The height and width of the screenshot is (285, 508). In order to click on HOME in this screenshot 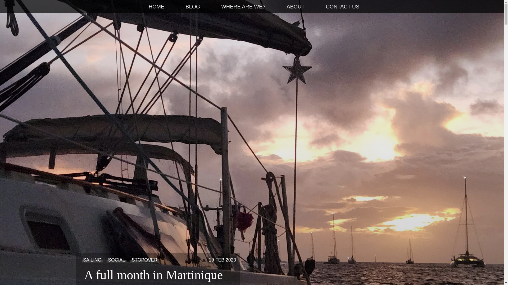, I will do `click(156, 7)`.